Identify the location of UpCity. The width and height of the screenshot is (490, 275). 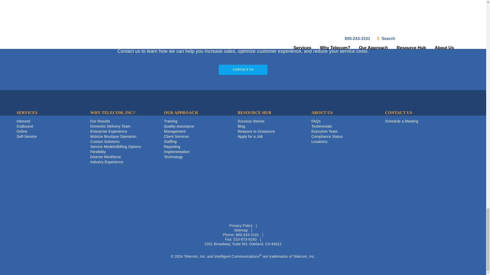
(243, 216).